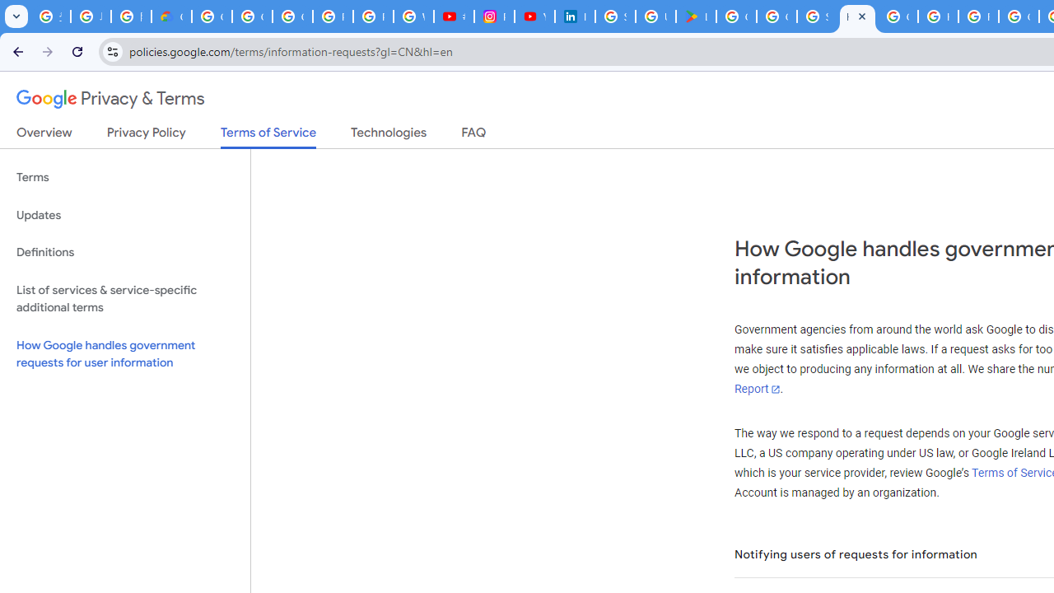 The height and width of the screenshot is (593, 1054). I want to click on Google Workspace - Specific Terms, so click(777, 16).